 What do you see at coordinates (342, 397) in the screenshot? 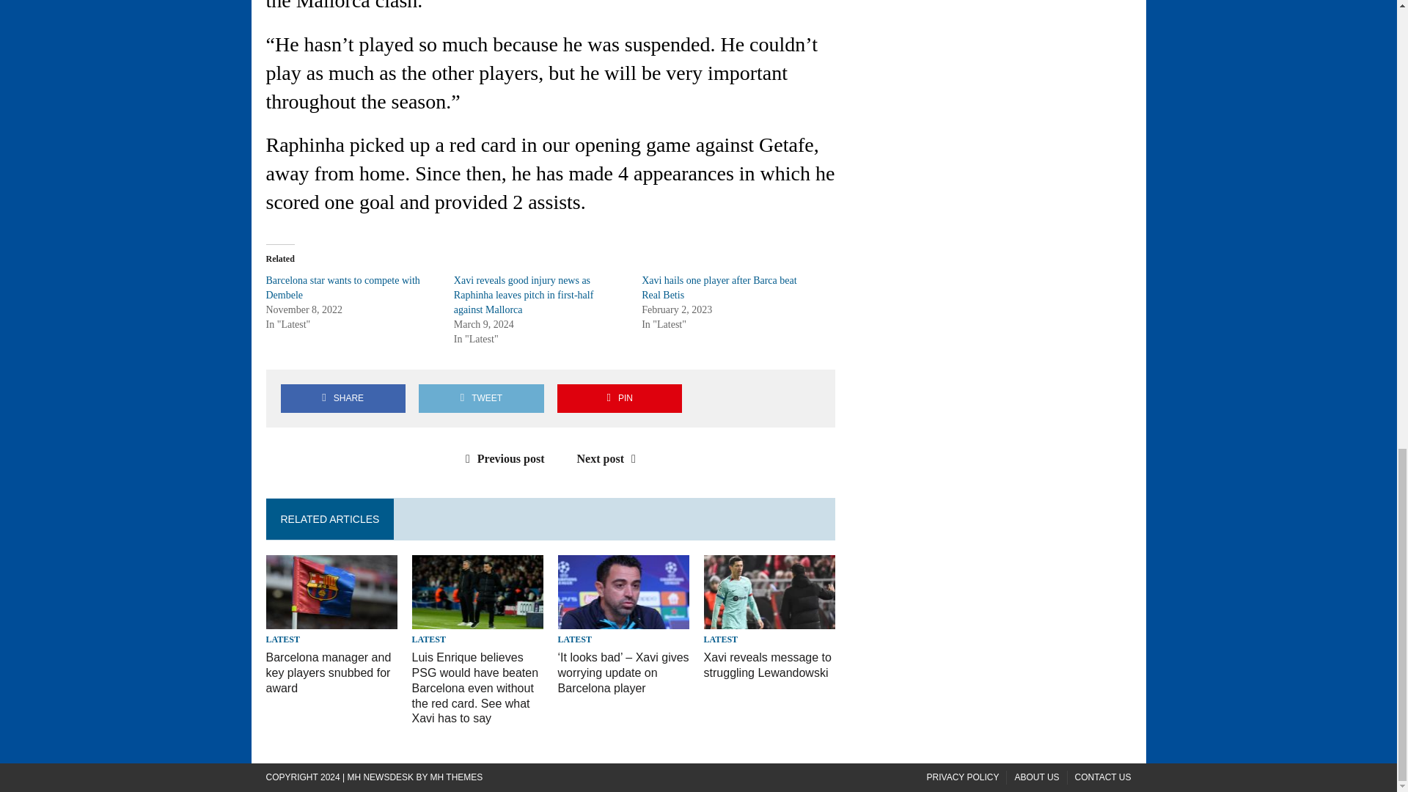
I see `SHARE` at bounding box center [342, 397].